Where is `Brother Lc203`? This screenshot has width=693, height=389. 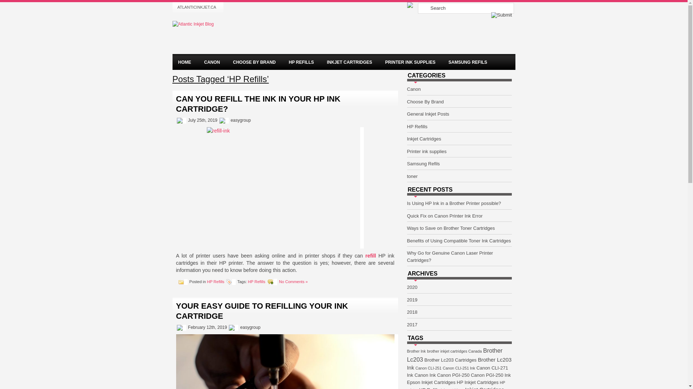
Brother Lc203 is located at coordinates (455, 355).